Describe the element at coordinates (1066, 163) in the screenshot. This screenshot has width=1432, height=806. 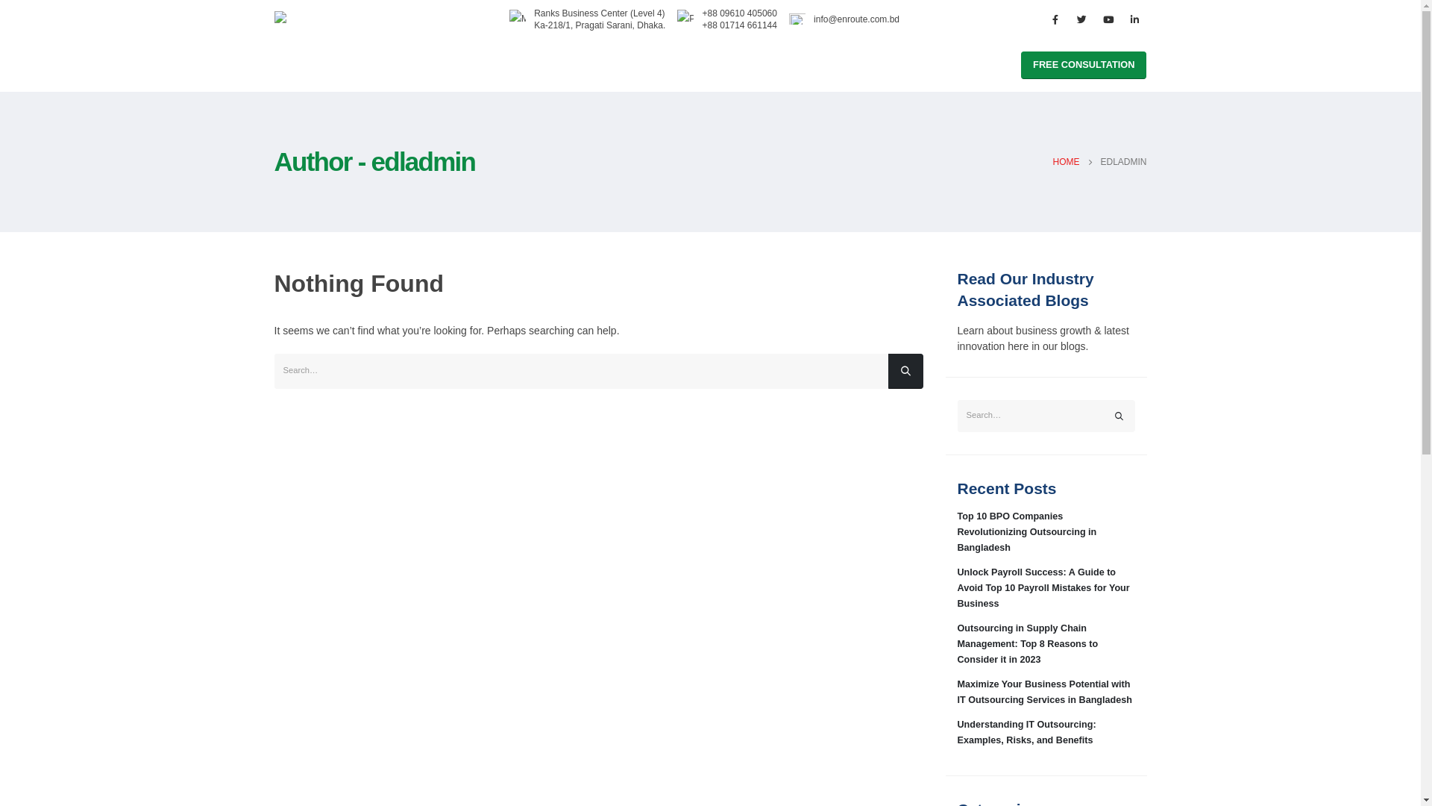
I see `HOME` at that location.